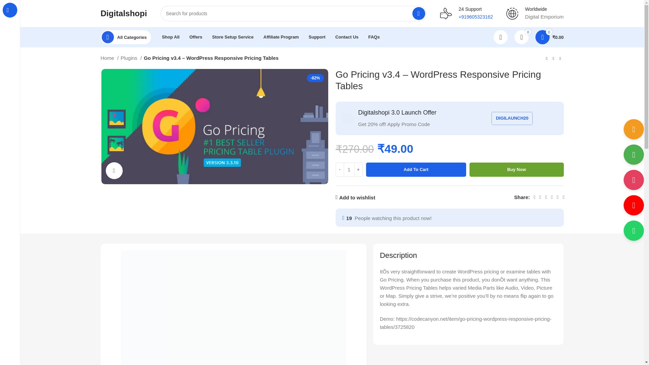 Image resolution: width=649 pixels, height=365 pixels. What do you see at coordinates (170, 37) in the screenshot?
I see `Shop All` at bounding box center [170, 37].